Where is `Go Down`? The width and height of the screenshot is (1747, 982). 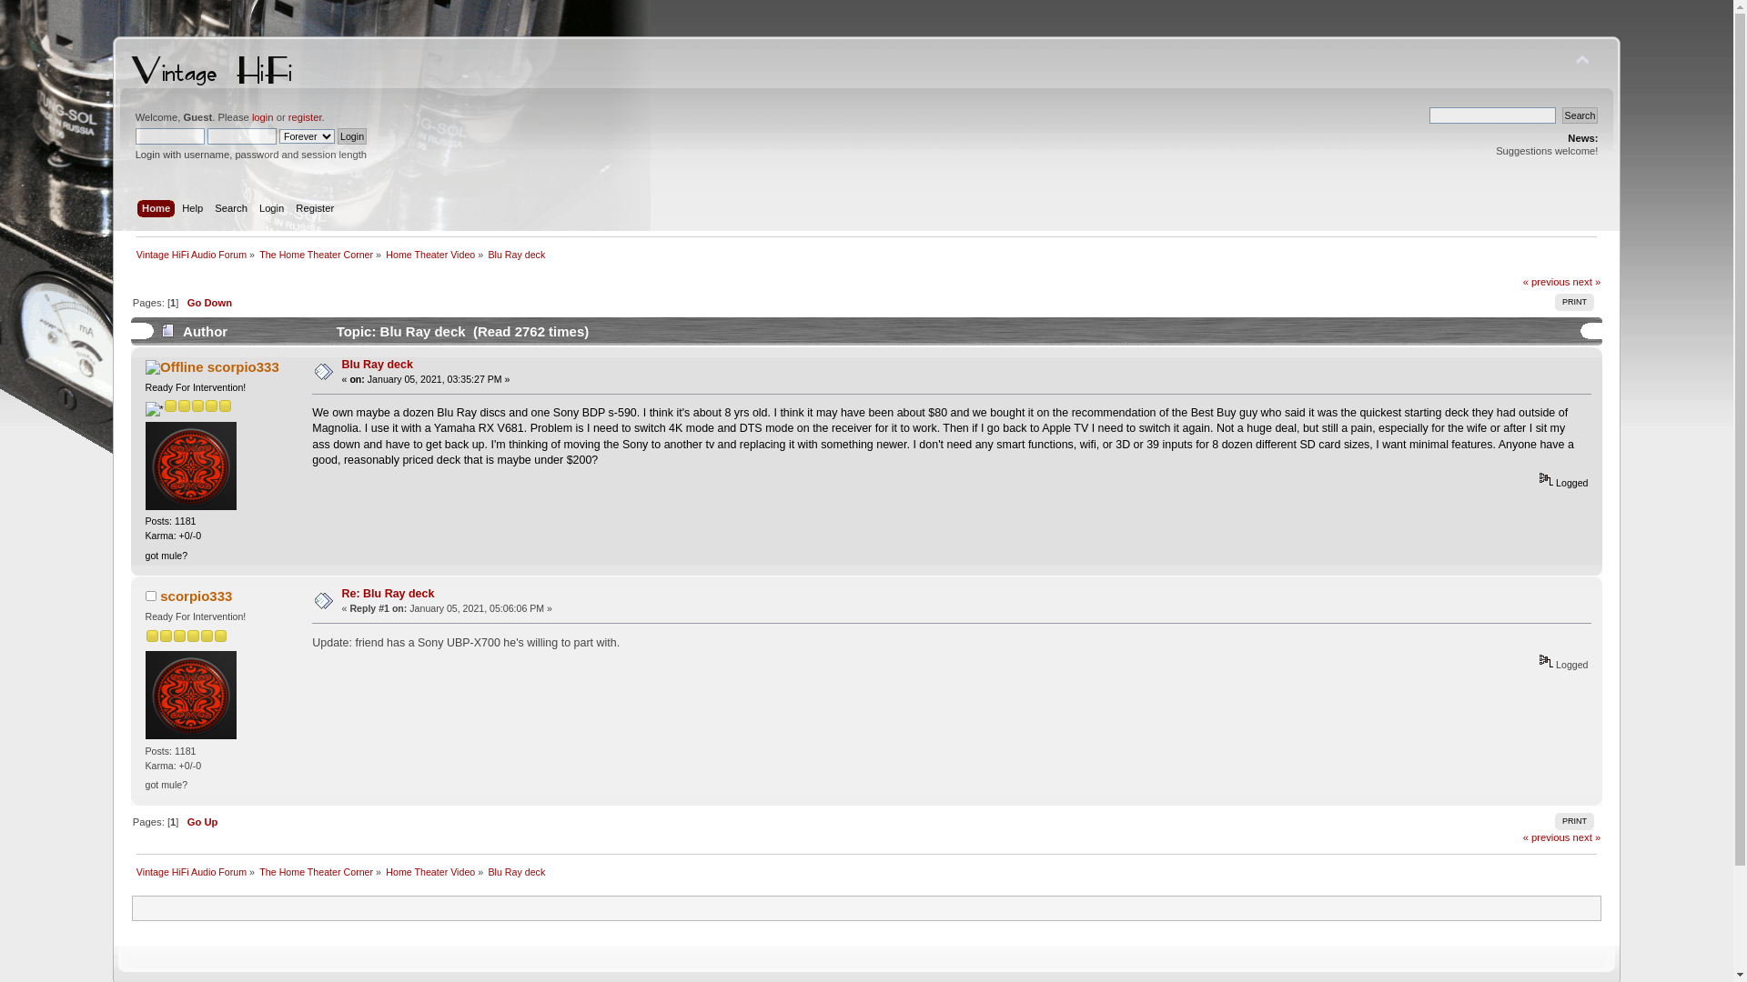 Go Down is located at coordinates (209, 303).